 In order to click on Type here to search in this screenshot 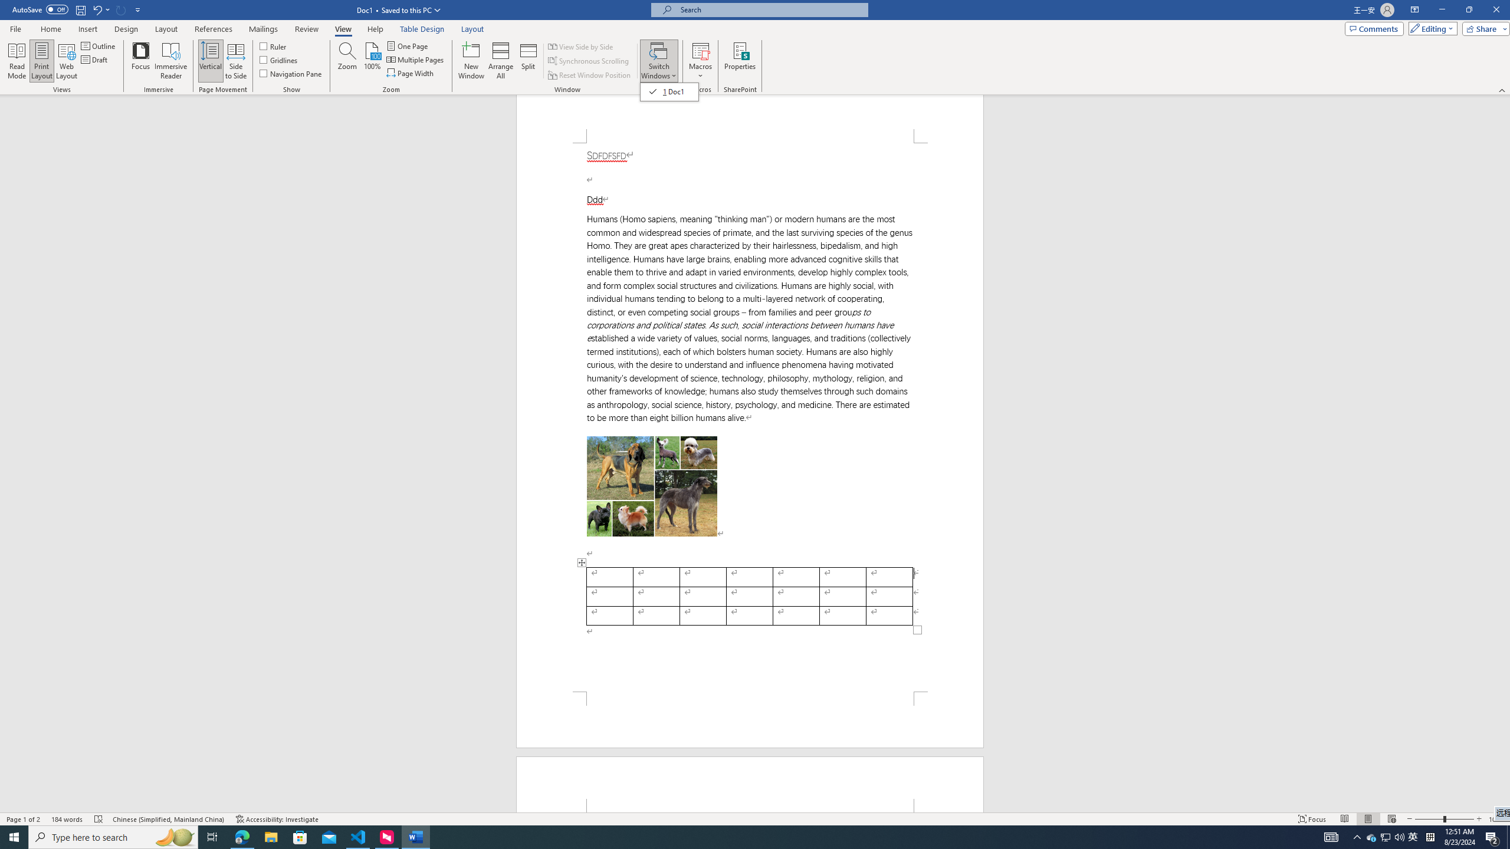, I will do `click(113, 837)`.